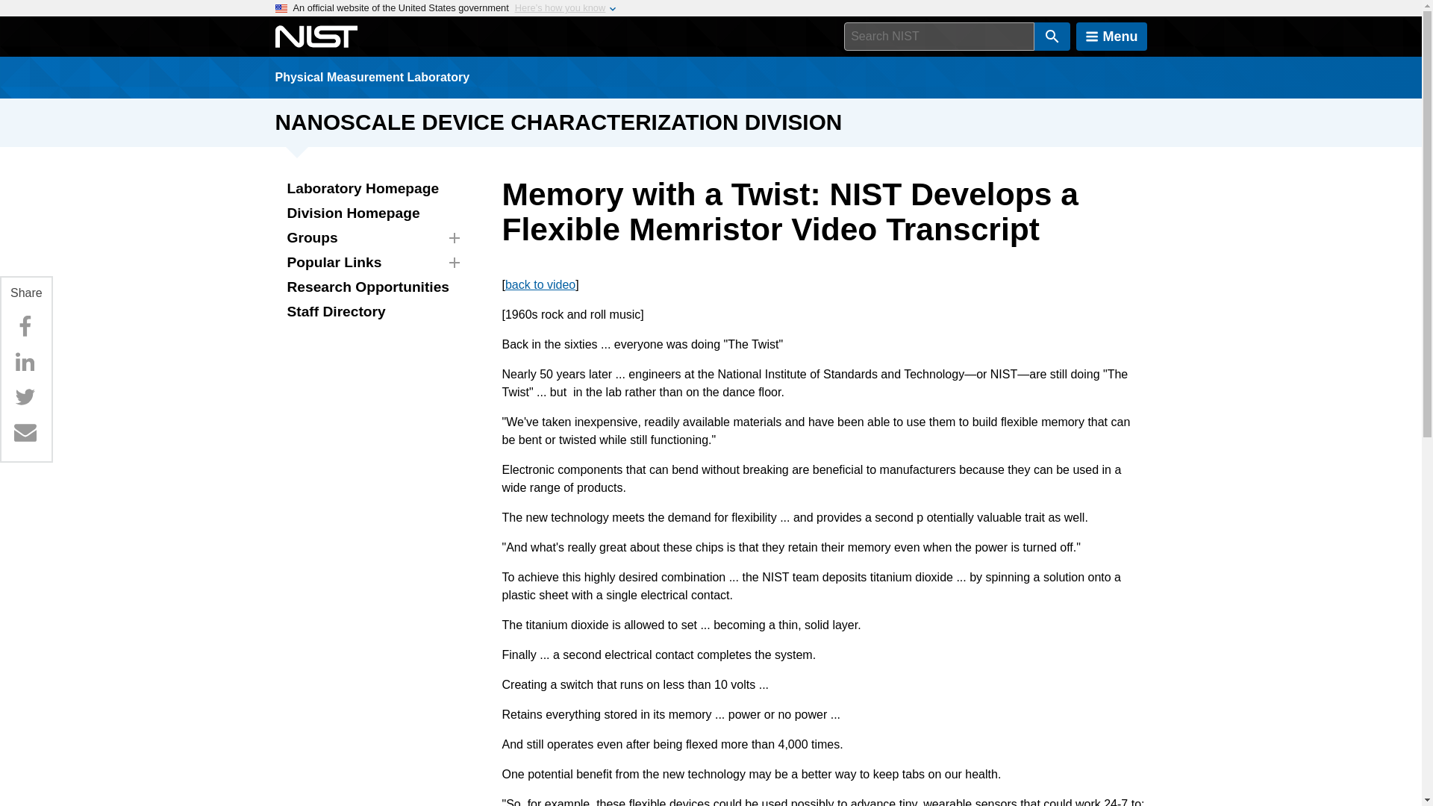  What do you see at coordinates (372, 78) in the screenshot?
I see `Physical Measurement Laboratory` at bounding box center [372, 78].